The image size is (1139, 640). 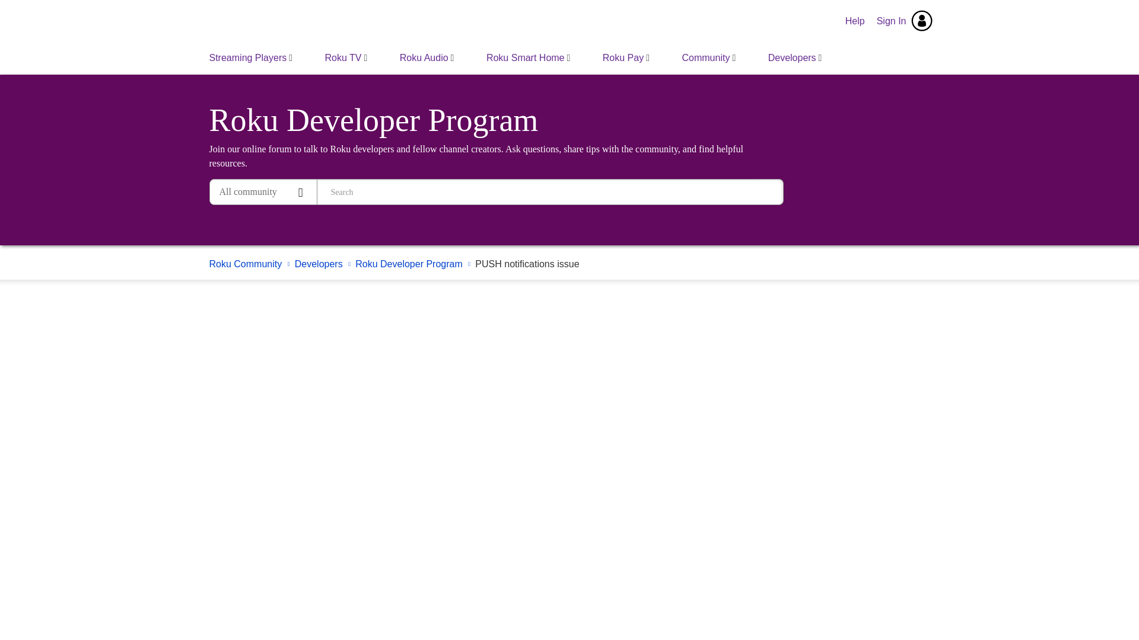 I want to click on Search Granularity, so click(x=263, y=192).